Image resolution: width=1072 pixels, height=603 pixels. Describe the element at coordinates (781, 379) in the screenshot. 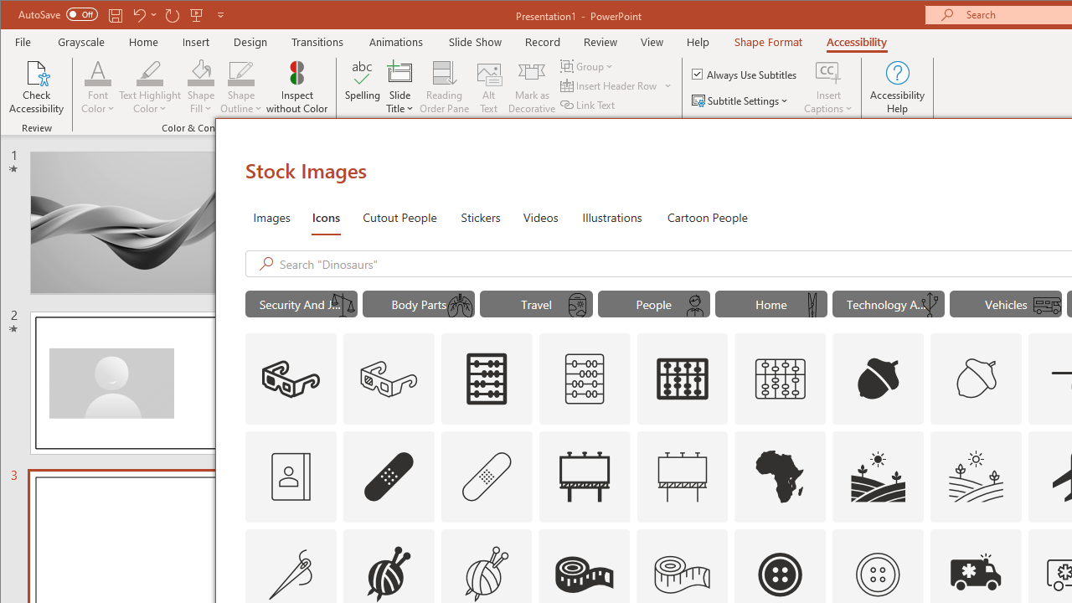

I see `AutomationID: Icons_Abacus1_M` at that location.